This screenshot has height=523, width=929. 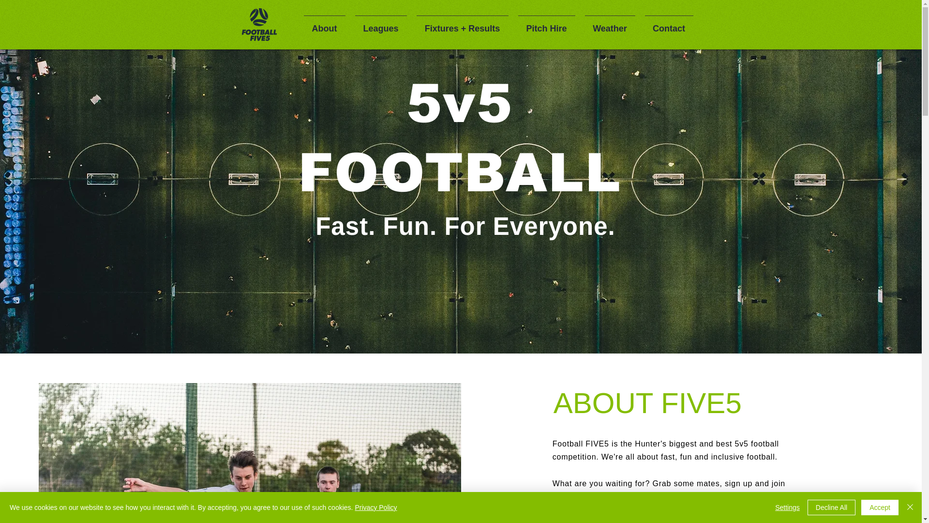 I want to click on Leagues, so click(x=381, y=24).